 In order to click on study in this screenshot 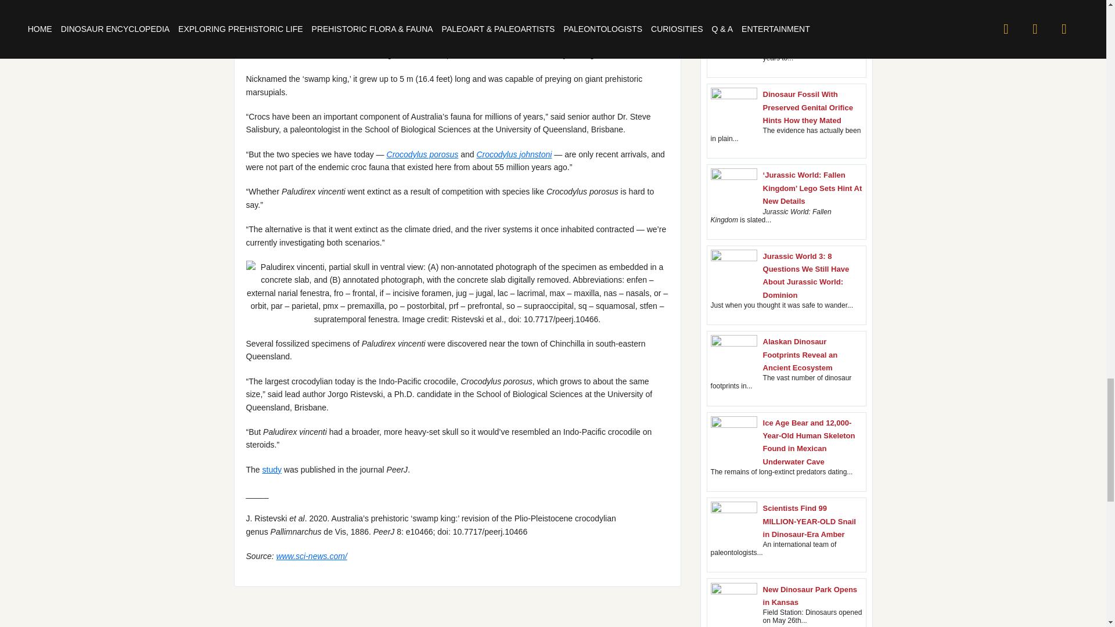, I will do `click(272, 469)`.